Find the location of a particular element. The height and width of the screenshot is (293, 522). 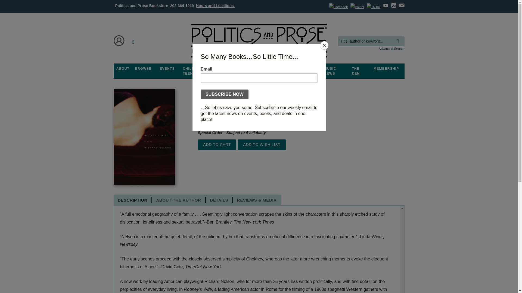

Advanced Search is located at coordinates (391, 49).